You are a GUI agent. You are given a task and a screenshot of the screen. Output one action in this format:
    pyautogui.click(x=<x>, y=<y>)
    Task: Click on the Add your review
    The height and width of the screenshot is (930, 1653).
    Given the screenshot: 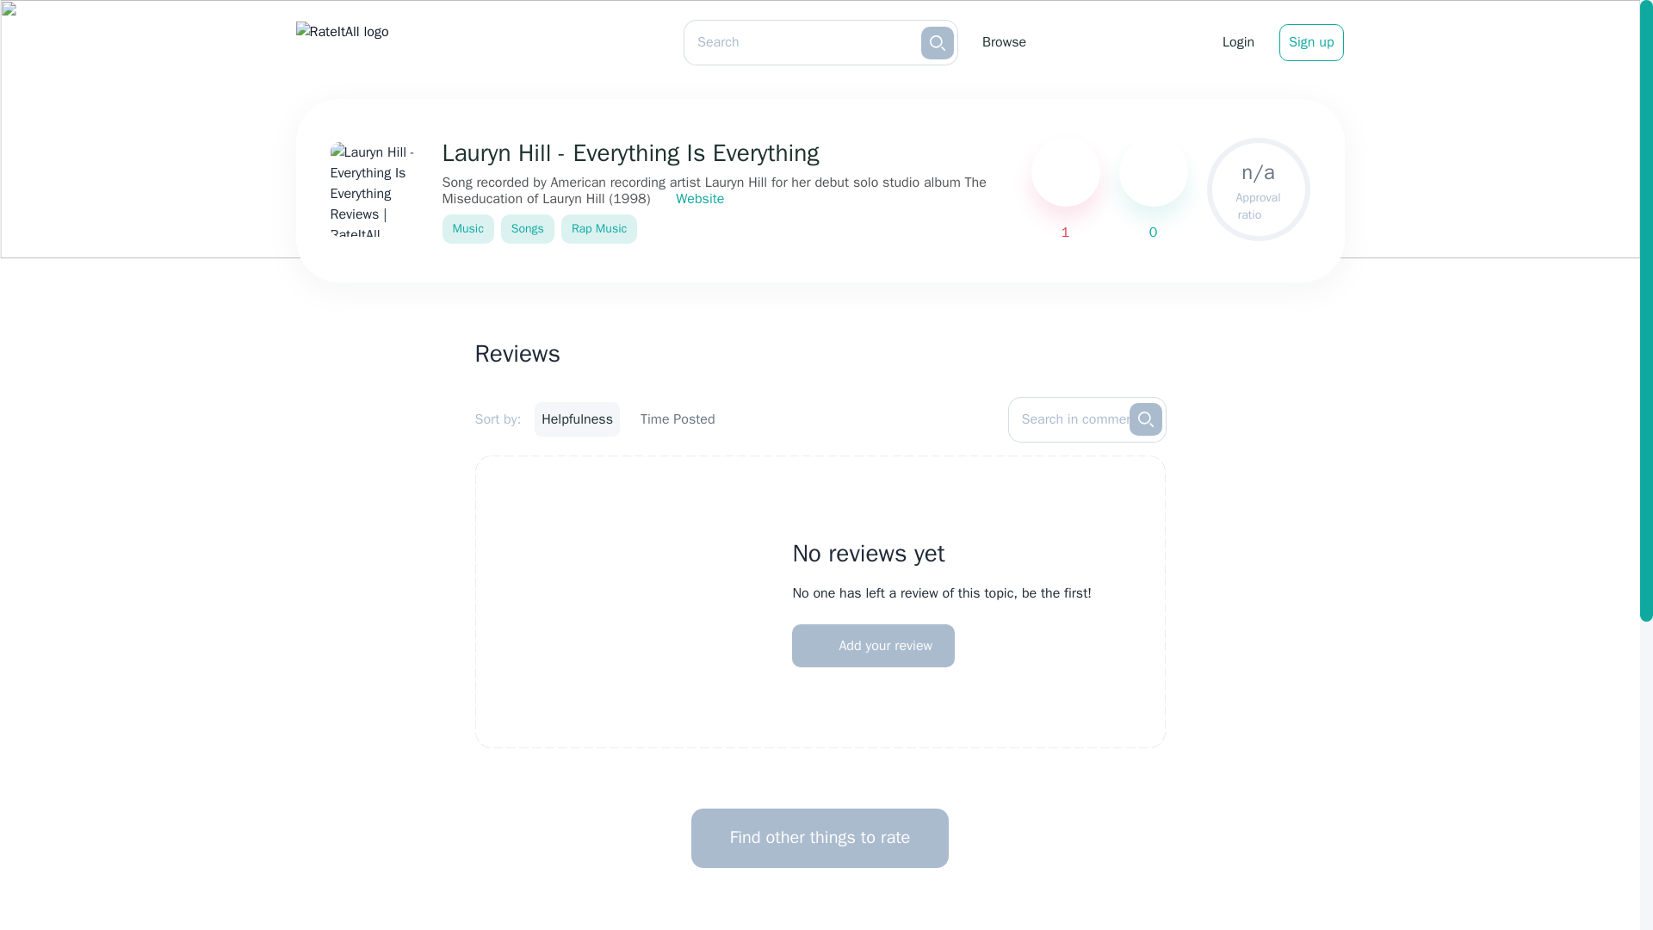 What is the action you would take?
    pyautogui.click(x=873, y=646)
    